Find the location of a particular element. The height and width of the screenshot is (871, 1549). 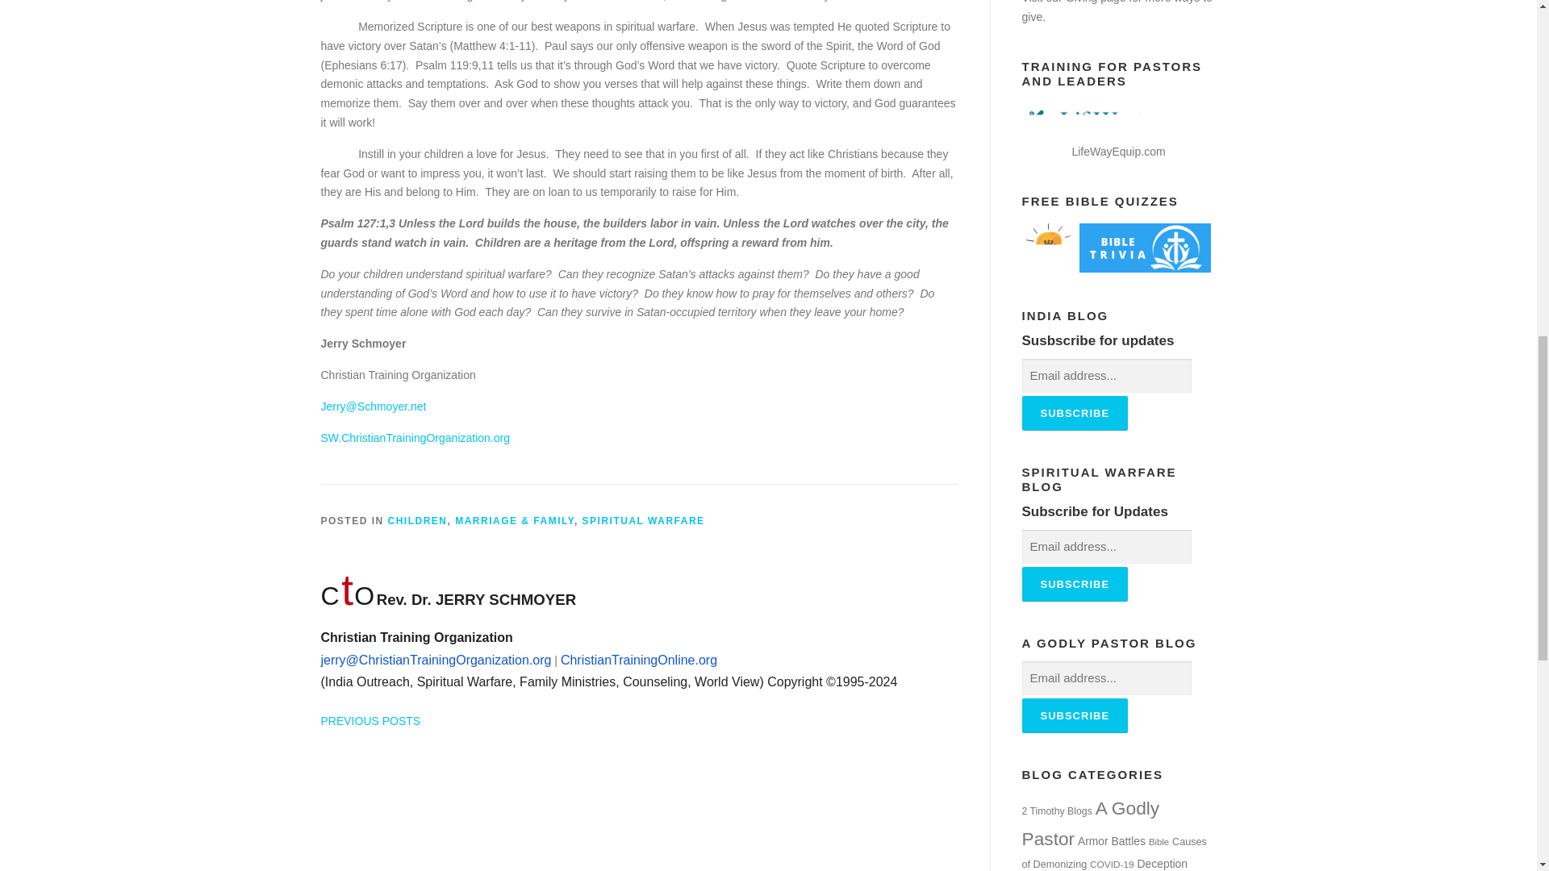

Subscribe is located at coordinates (1074, 413).